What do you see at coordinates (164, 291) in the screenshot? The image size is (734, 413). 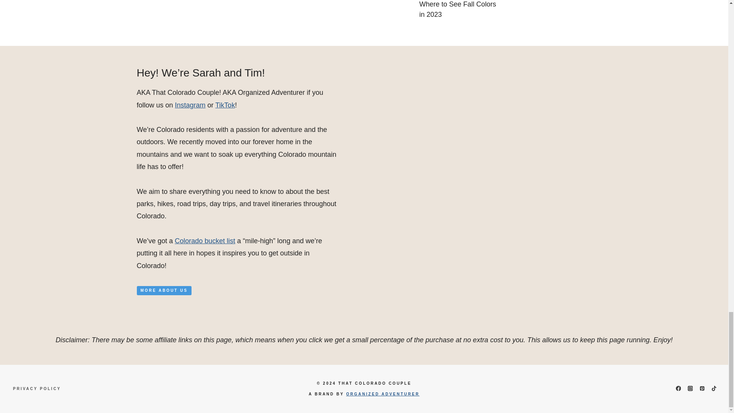 I see `MORE ABOUT US` at bounding box center [164, 291].